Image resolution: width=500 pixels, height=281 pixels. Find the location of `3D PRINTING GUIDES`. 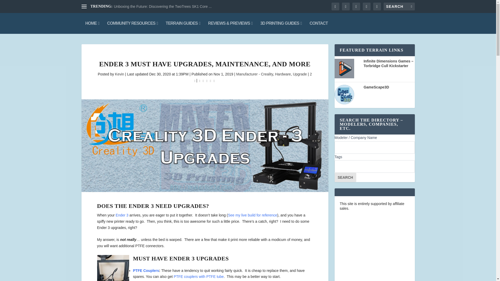

3D PRINTING GUIDES is located at coordinates (281, 23).